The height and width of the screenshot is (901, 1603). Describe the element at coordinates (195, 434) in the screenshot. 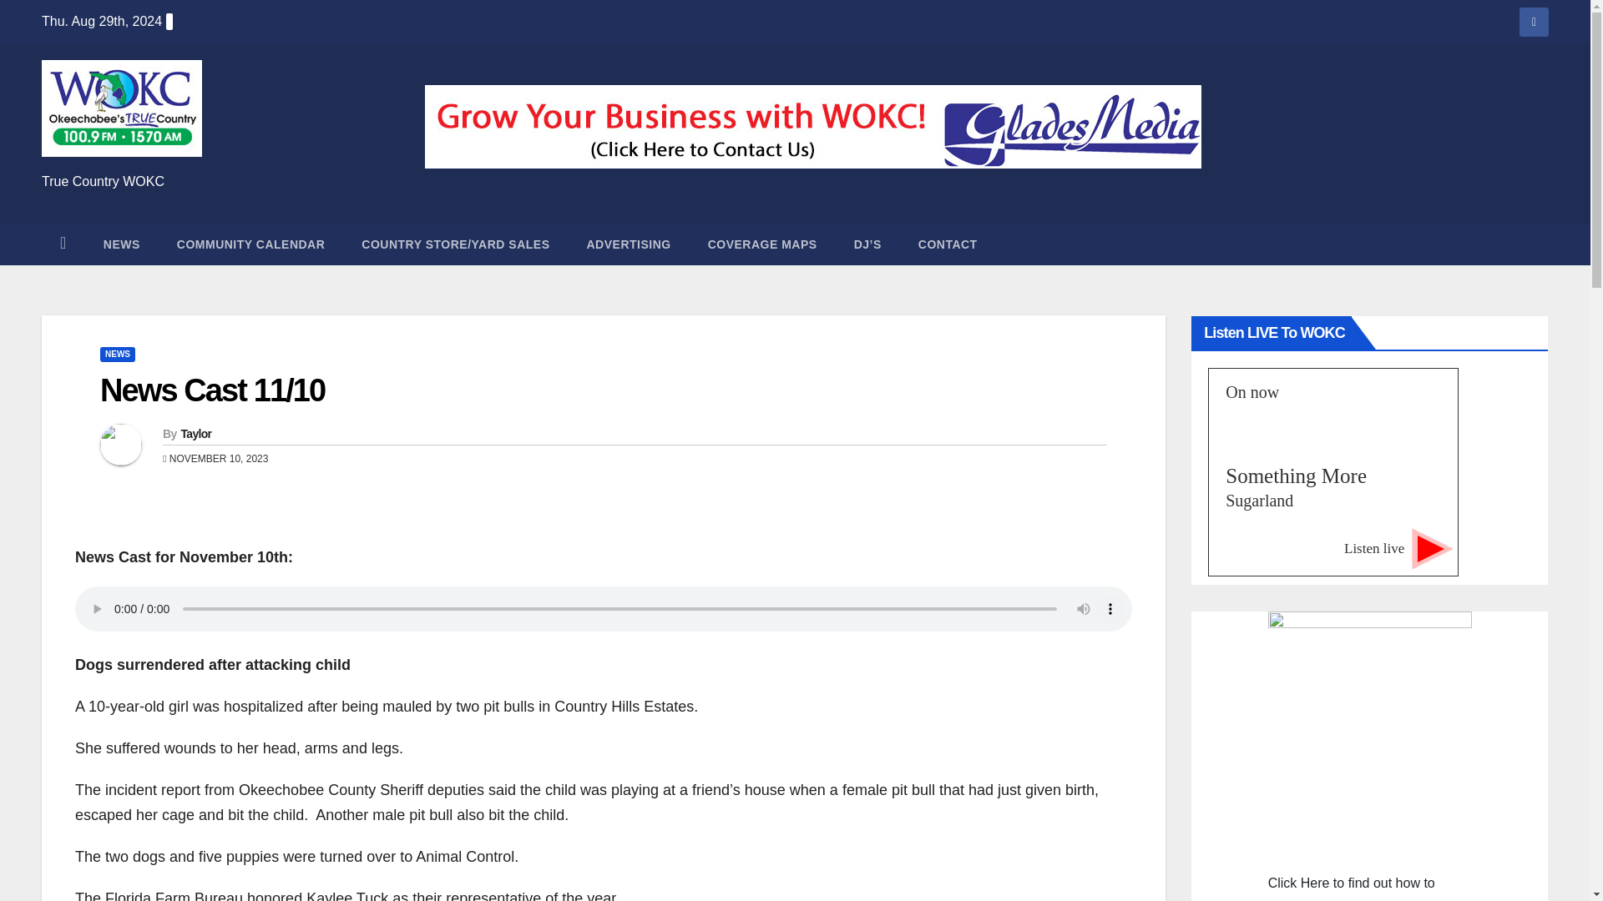

I see `Taylor` at that location.